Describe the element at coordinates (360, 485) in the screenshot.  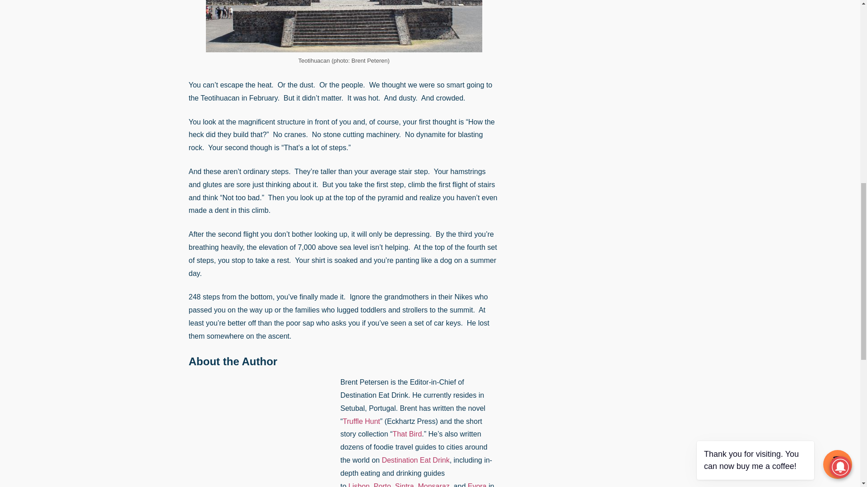
I see `Lisbon,` at that location.